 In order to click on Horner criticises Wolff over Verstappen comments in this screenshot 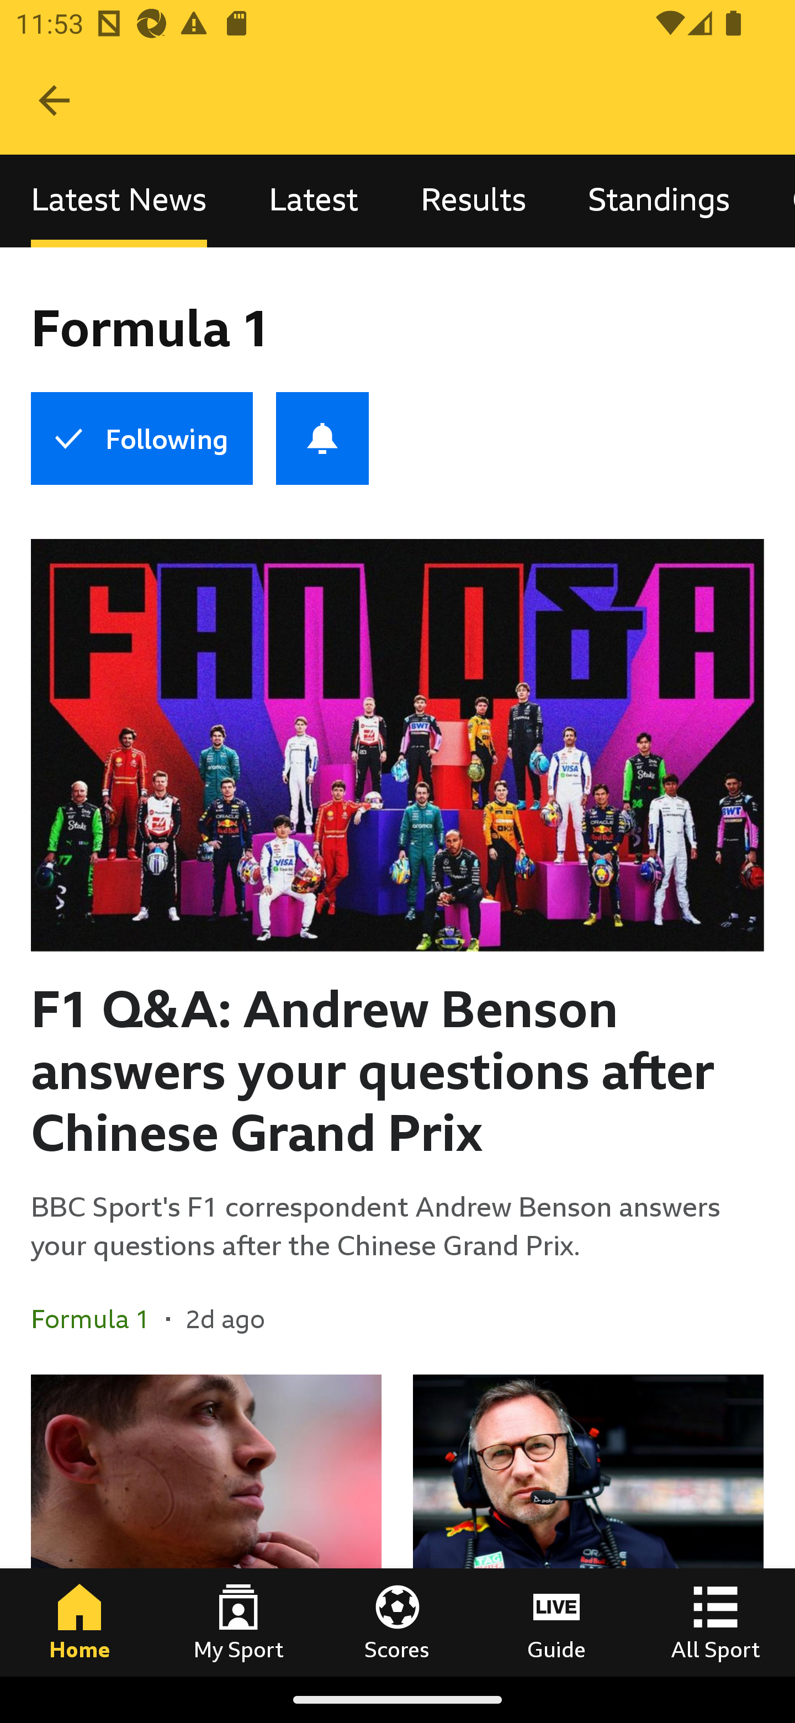, I will do `click(588, 1525)`.